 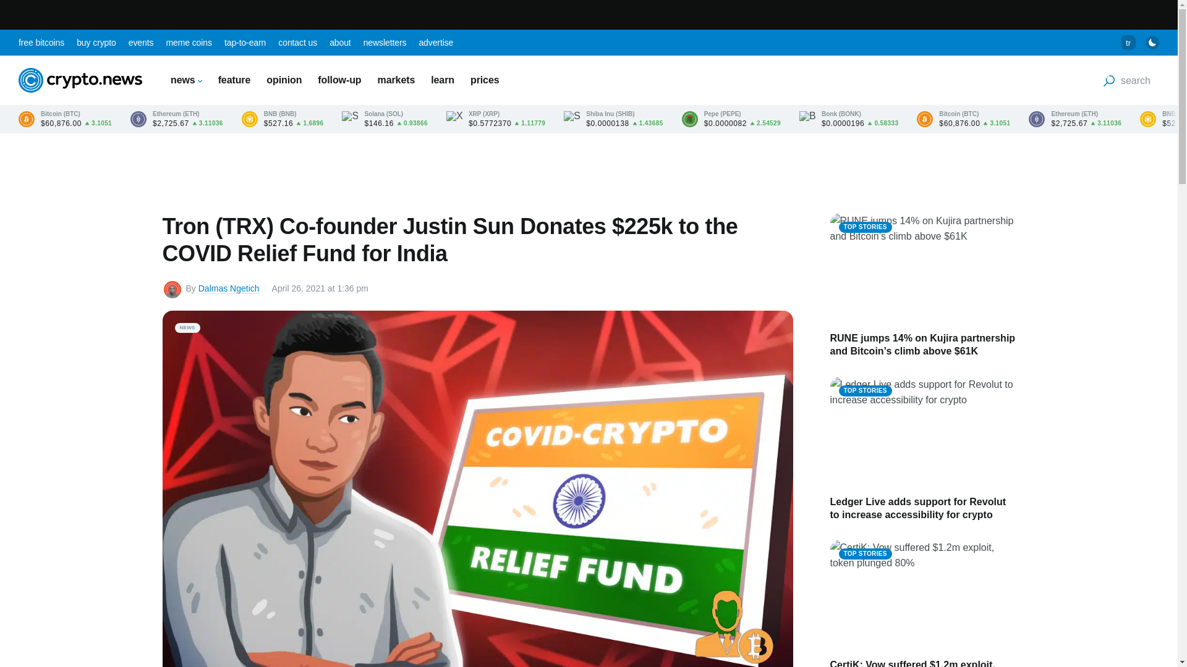 I want to click on prices, so click(x=485, y=80).